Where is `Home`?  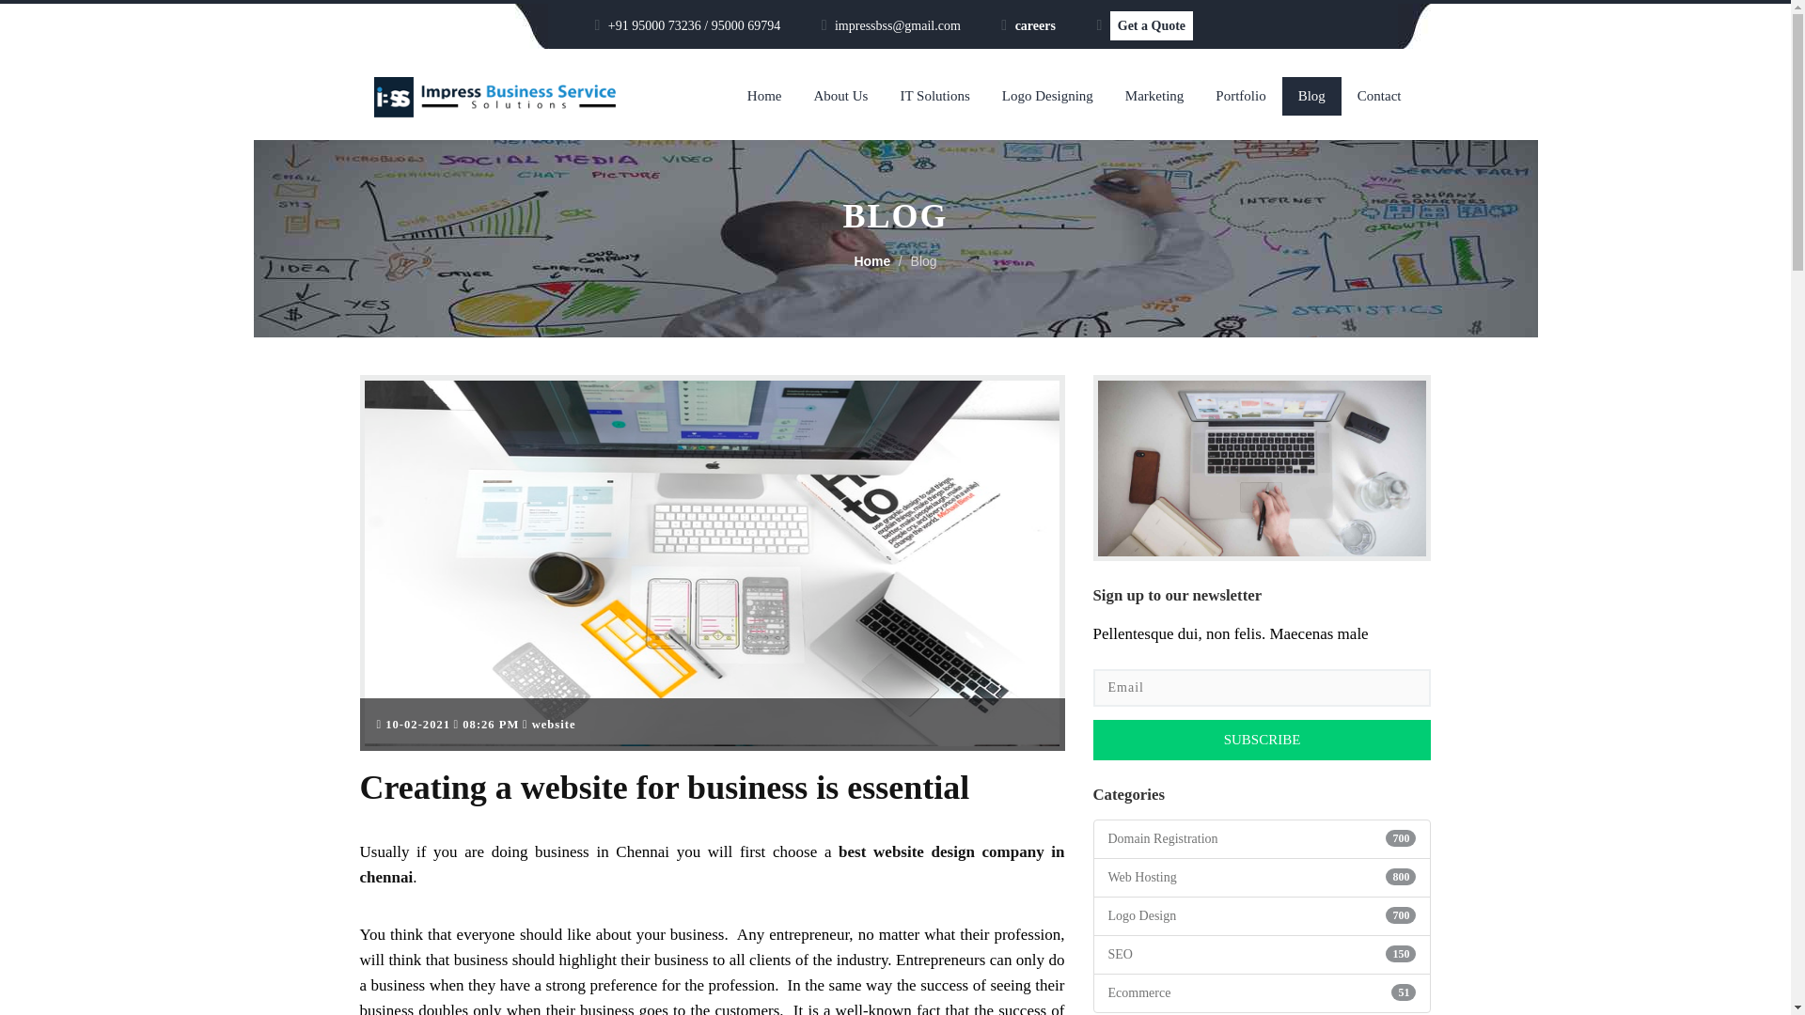
Home is located at coordinates (871, 261).